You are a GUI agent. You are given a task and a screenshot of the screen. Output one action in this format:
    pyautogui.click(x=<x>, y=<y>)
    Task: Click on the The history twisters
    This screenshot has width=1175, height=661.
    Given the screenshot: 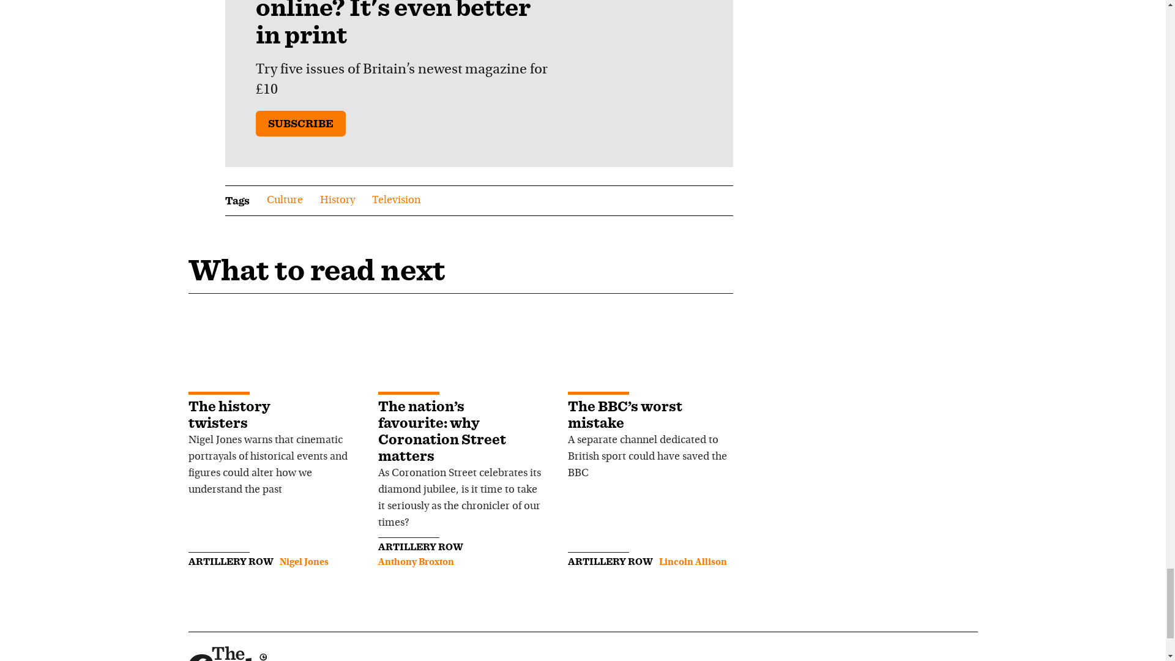 What is the action you would take?
    pyautogui.click(x=229, y=414)
    